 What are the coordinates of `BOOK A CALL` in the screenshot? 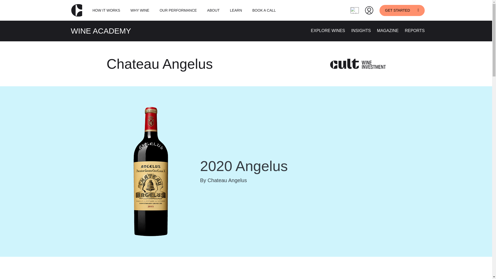 It's located at (264, 10).